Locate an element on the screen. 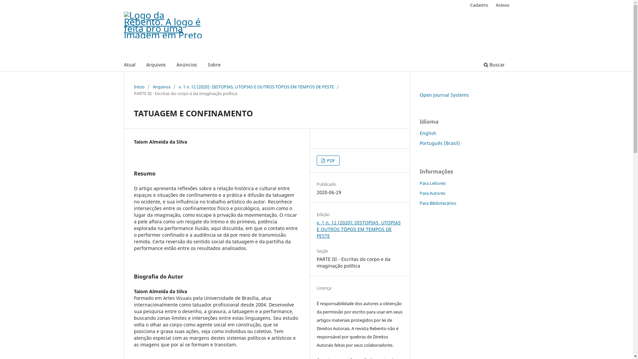 The width and height of the screenshot is (638, 359). Para Autores is located at coordinates (432, 193).